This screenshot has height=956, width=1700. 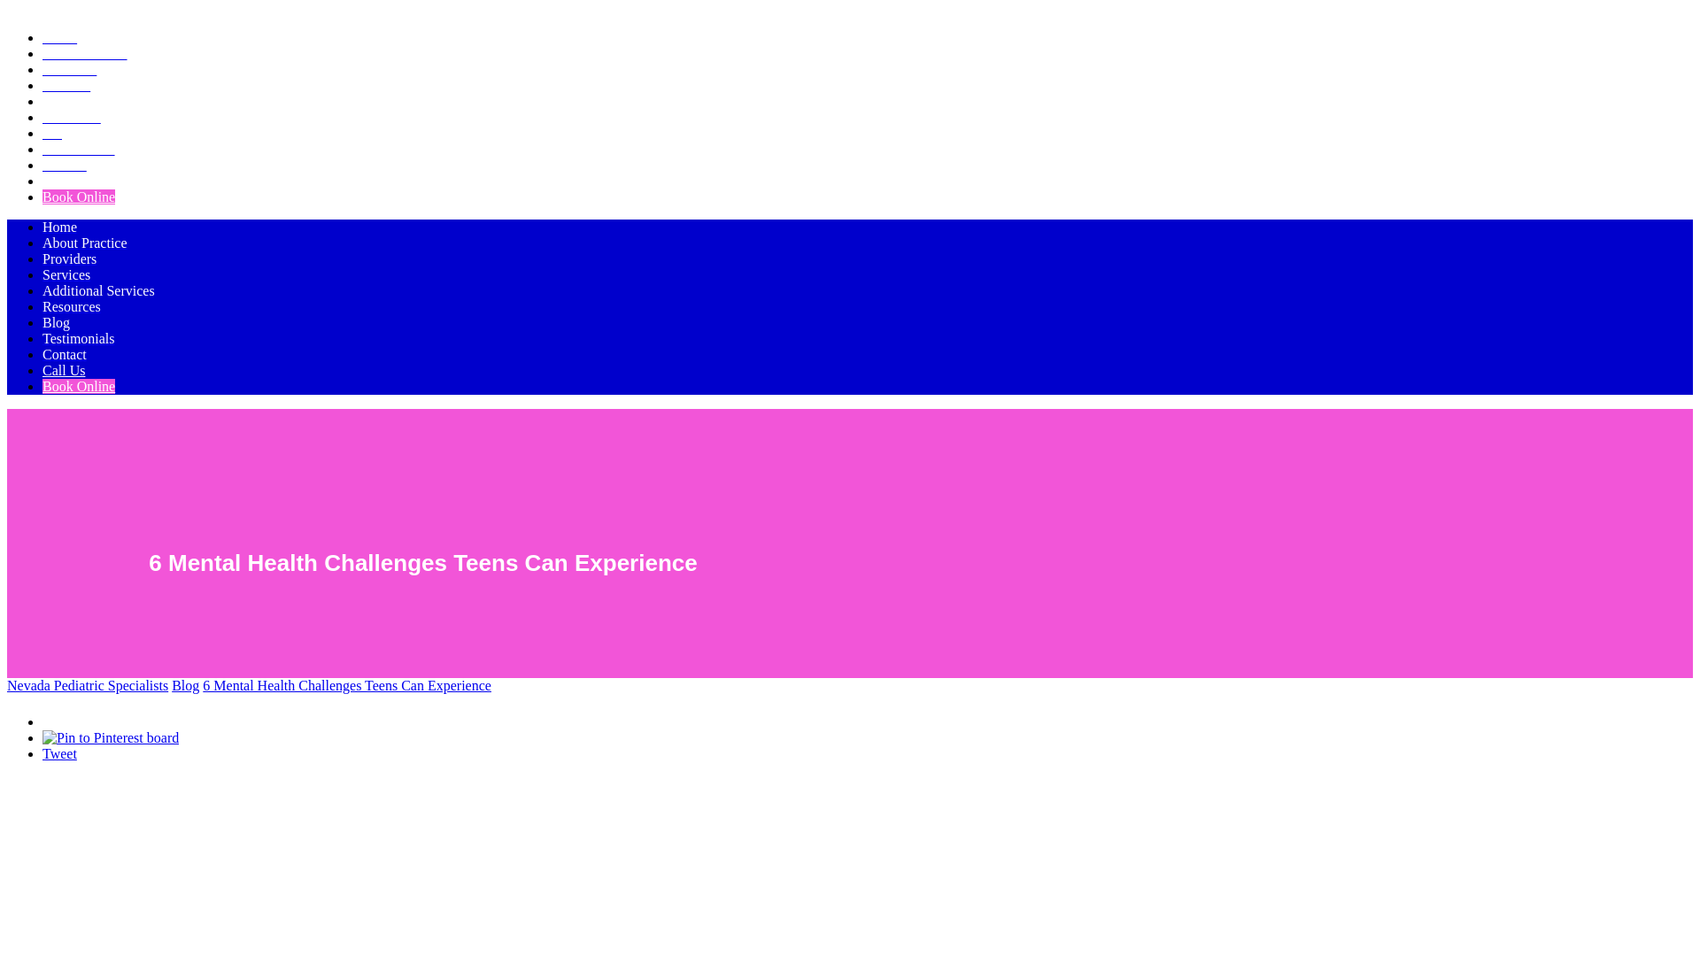 What do you see at coordinates (79, 197) in the screenshot?
I see `Book Online` at bounding box center [79, 197].